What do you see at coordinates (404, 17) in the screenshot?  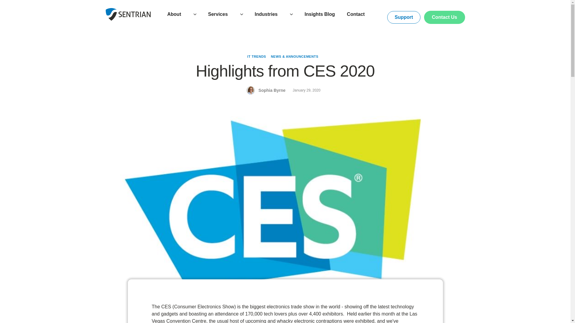 I see `Support` at bounding box center [404, 17].